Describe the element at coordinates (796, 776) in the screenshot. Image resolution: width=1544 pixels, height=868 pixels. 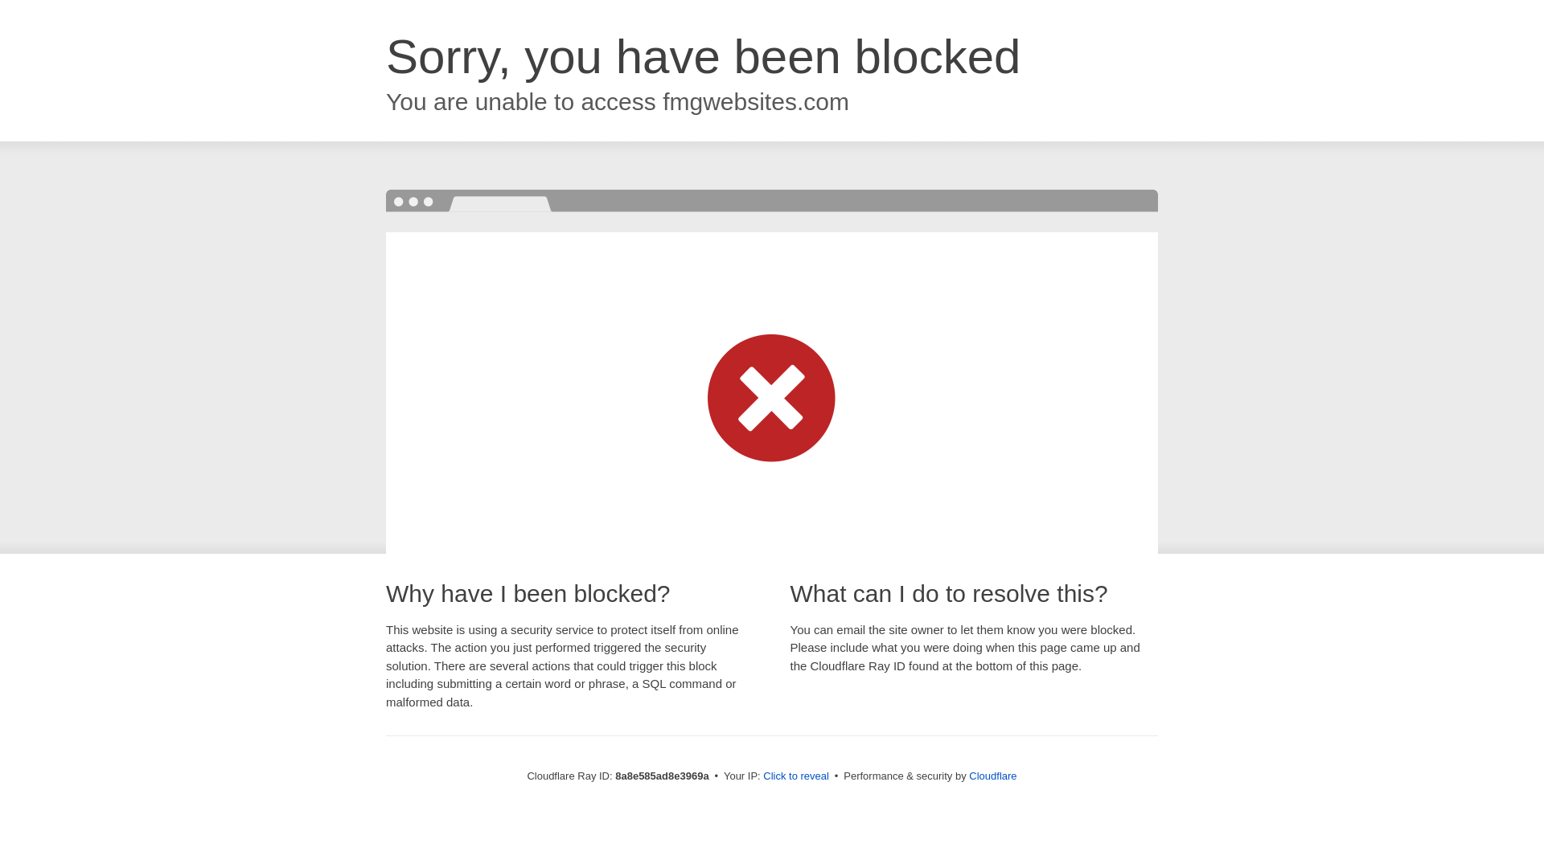
I see `Click to reveal` at that location.